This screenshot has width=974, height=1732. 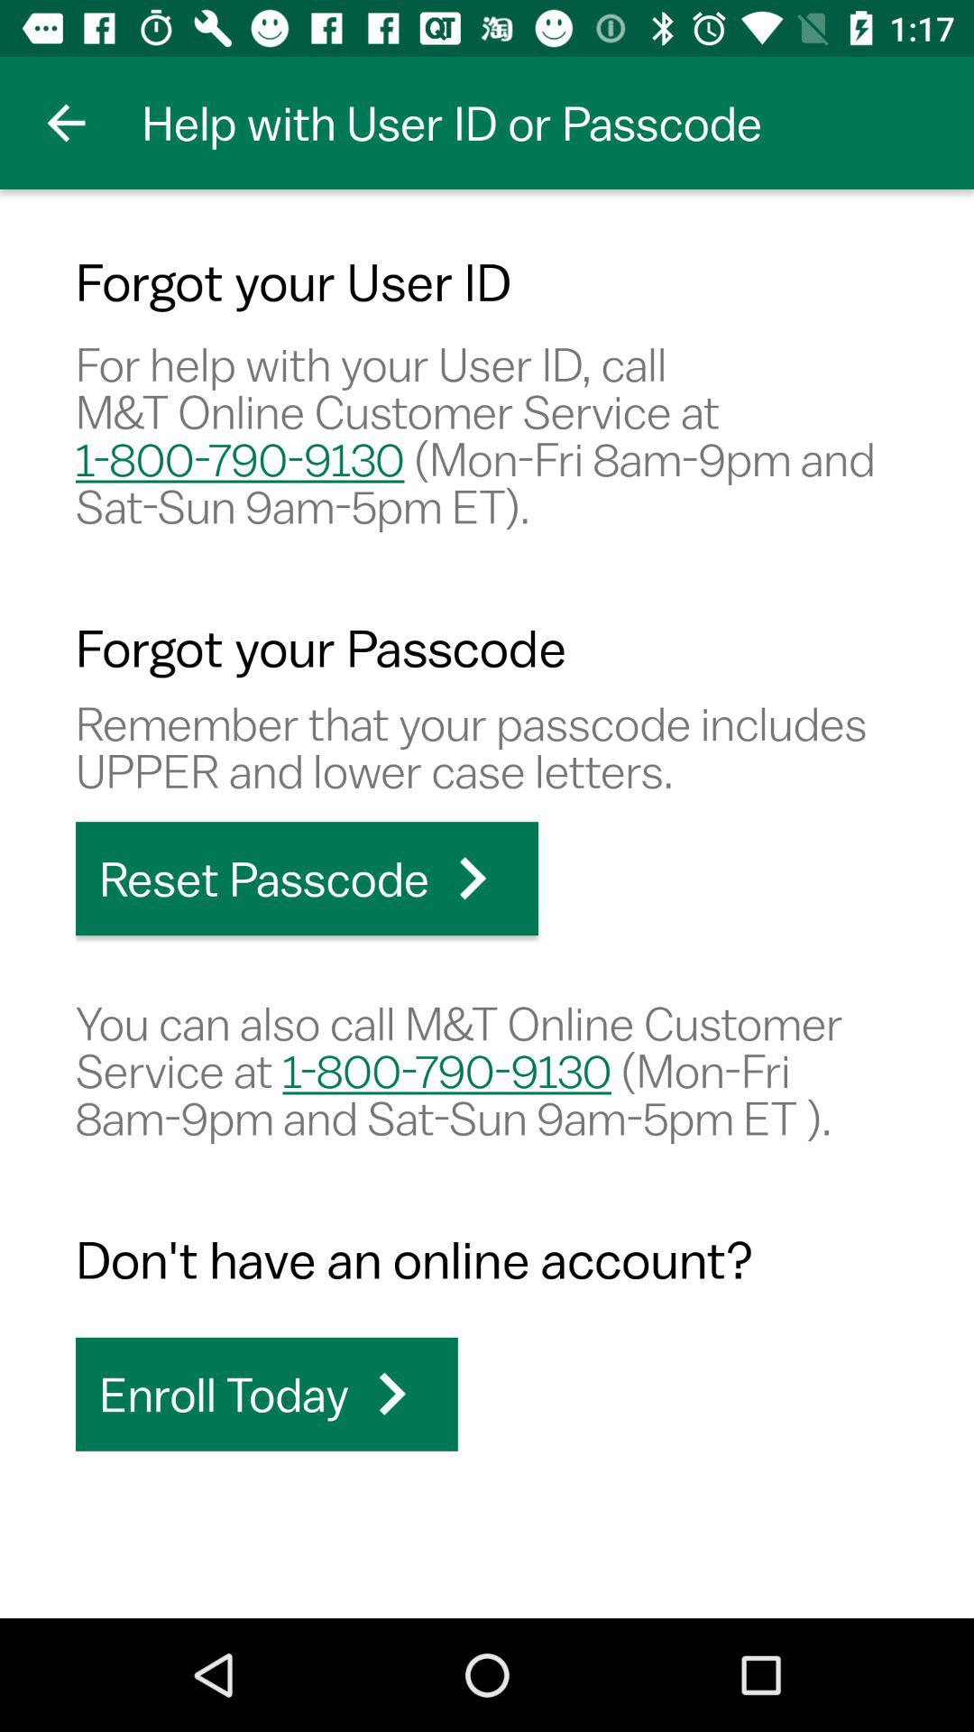 I want to click on tap the you can also icon, so click(x=487, y=1070).